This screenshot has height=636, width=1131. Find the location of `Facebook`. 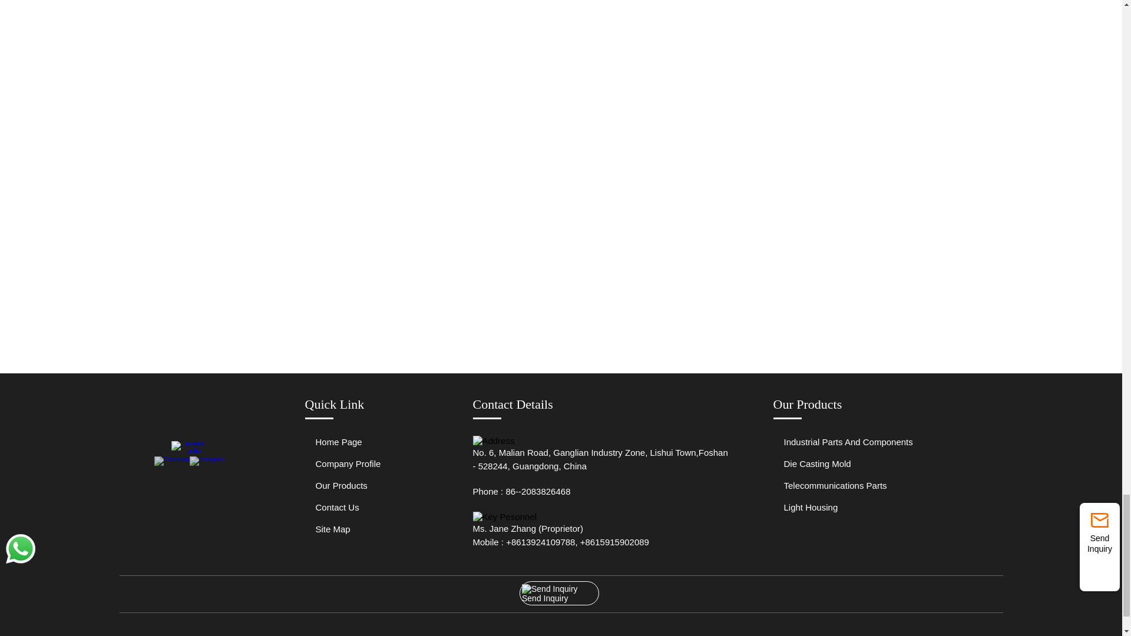

Facebook is located at coordinates (172, 459).